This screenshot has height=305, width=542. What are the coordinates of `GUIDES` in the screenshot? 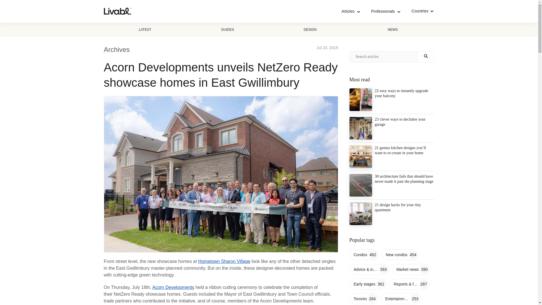 It's located at (228, 29).